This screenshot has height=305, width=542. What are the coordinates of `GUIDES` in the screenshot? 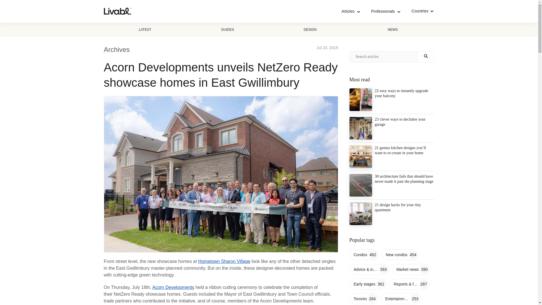 It's located at (228, 29).